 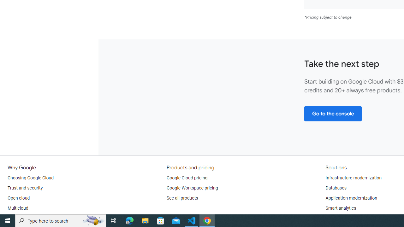 I want to click on Global infrastructure, so click(x=28, y=218).